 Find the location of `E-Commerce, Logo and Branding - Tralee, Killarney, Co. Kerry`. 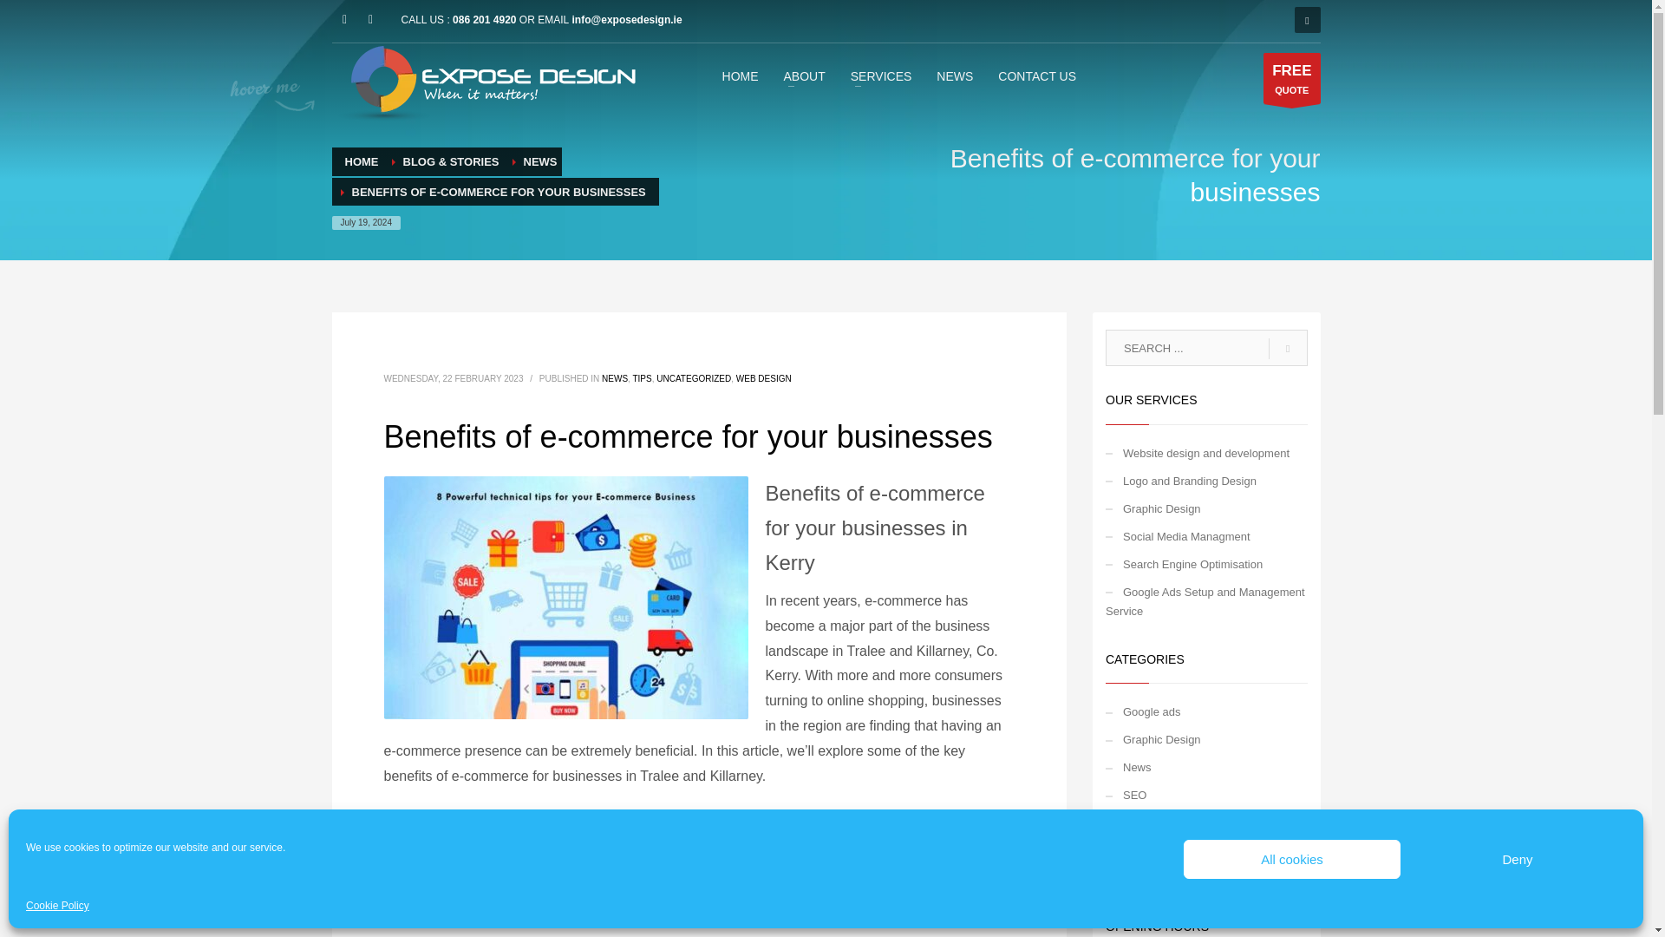

E-Commerce, Logo and Branding - Tralee, Killarney, Co. Kerry is located at coordinates (482, 83).